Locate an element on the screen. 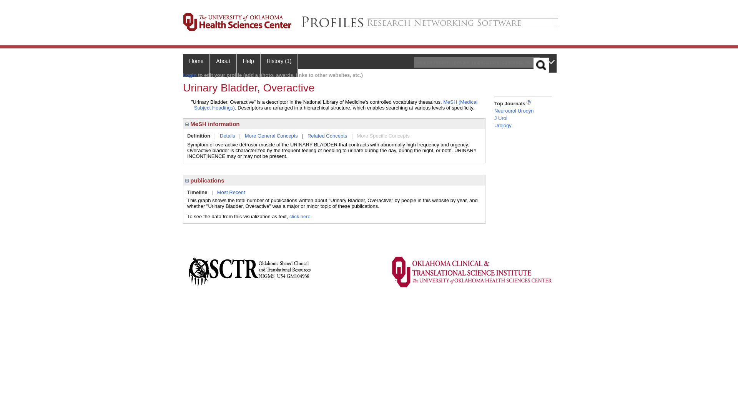  Definition is located at coordinates (199, 135).